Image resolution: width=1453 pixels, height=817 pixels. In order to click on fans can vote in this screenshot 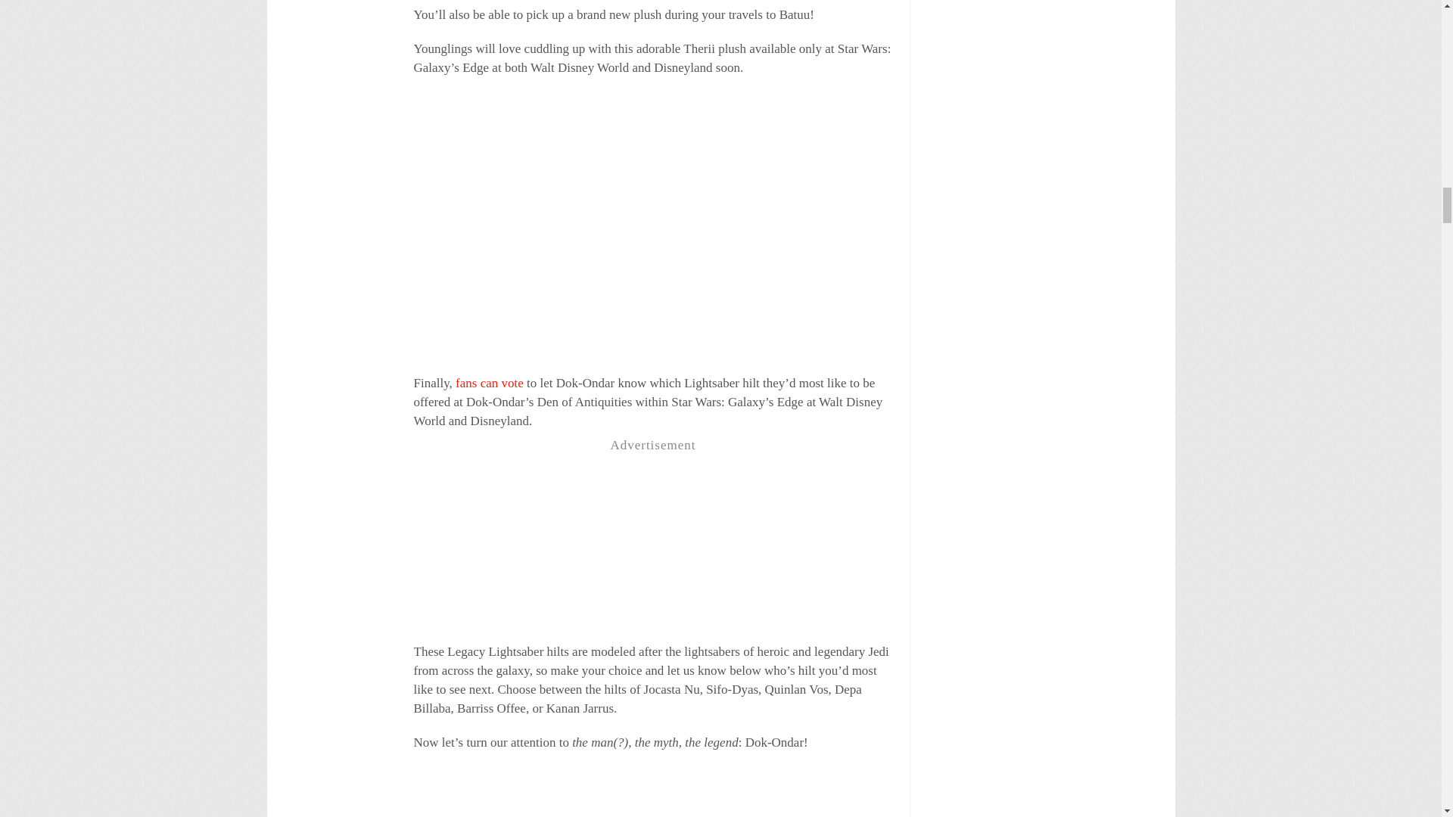, I will do `click(489, 383)`.